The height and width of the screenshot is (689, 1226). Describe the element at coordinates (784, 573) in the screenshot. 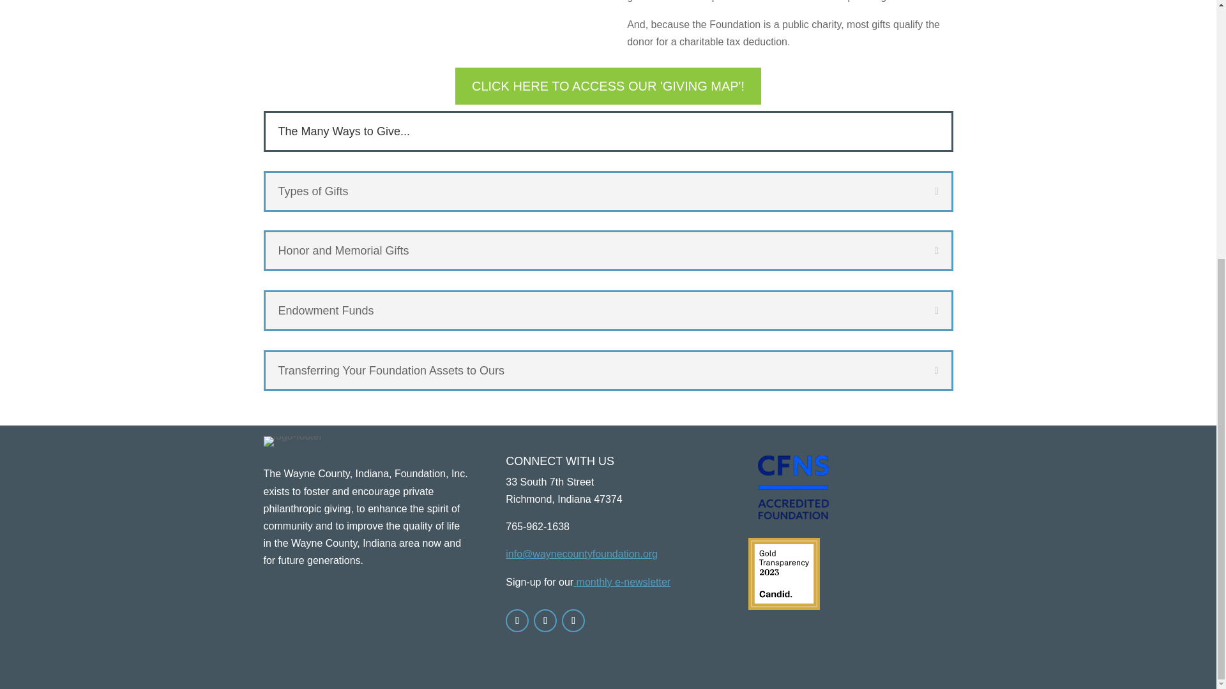

I see `profile-gold2023-seal` at that location.